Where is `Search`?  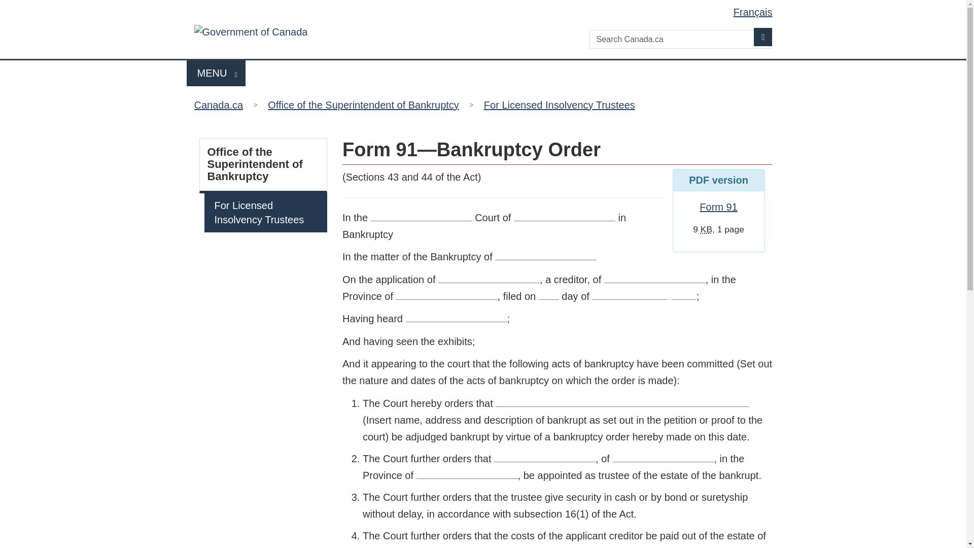 Search is located at coordinates (559, 105).